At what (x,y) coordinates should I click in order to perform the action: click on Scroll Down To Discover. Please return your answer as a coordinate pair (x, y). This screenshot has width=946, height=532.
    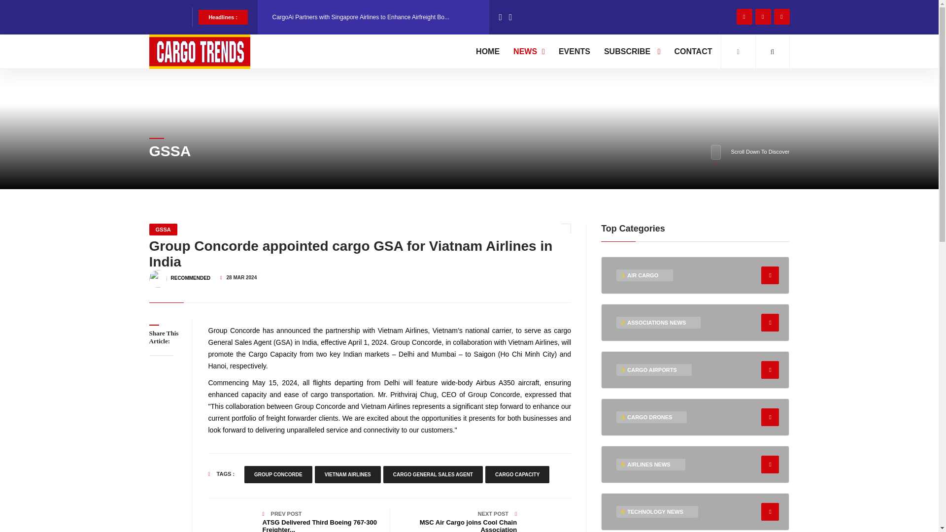
    Looking at the image, I should click on (750, 152).